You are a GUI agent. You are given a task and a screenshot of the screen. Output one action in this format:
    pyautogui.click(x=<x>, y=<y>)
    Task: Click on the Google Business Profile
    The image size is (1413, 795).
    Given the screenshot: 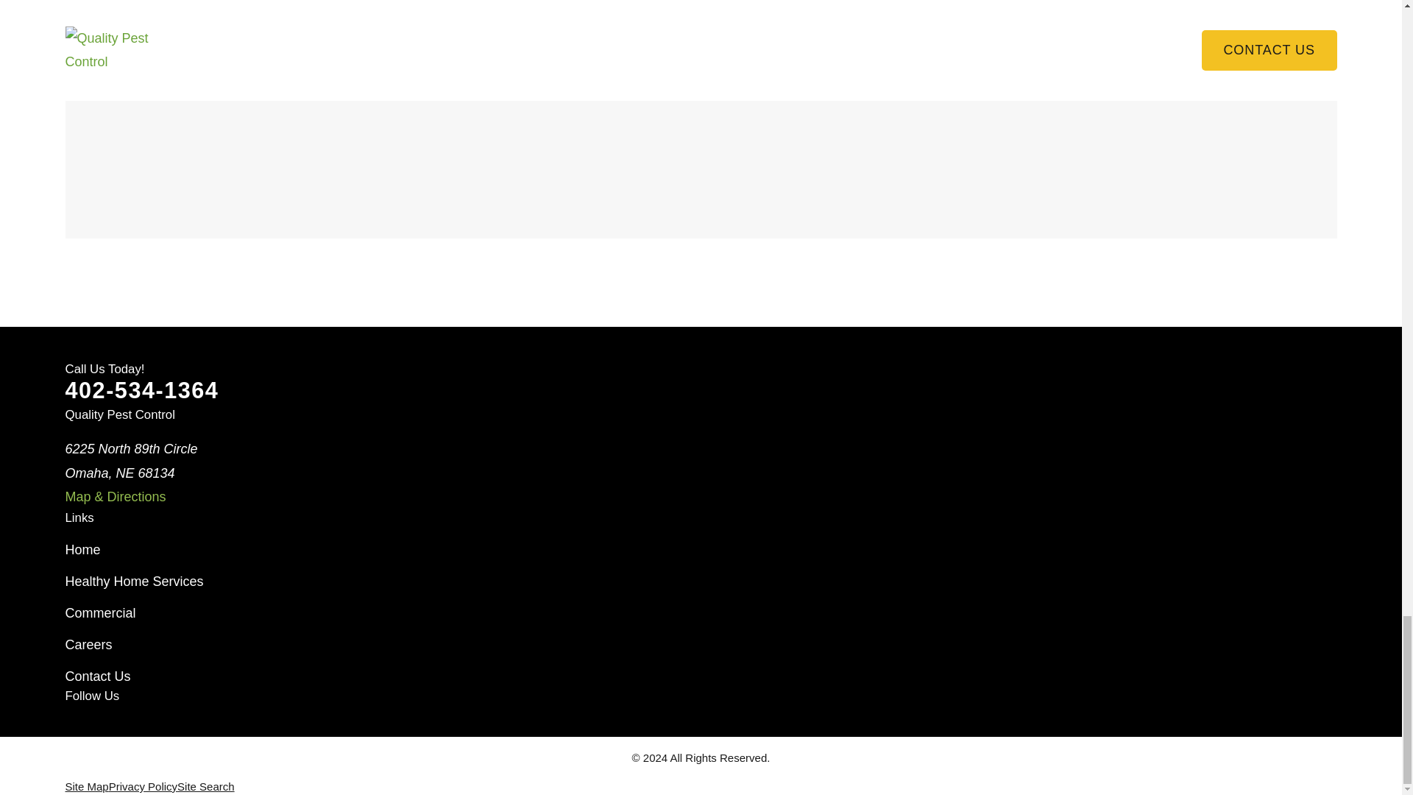 What is the action you would take?
    pyautogui.click(x=122, y=727)
    